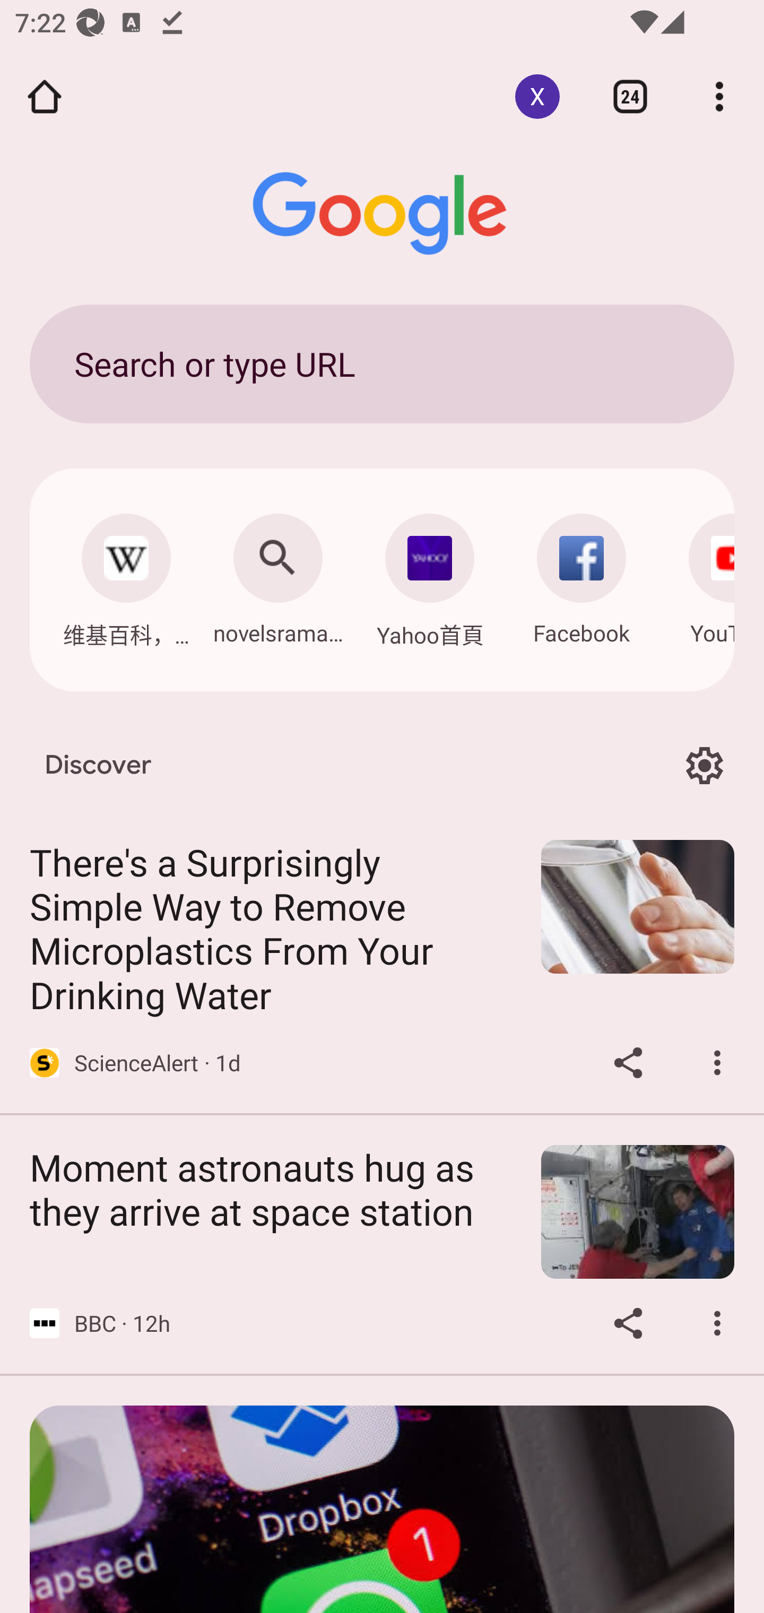  What do you see at coordinates (630, 97) in the screenshot?
I see `Switch or close tabs` at bounding box center [630, 97].